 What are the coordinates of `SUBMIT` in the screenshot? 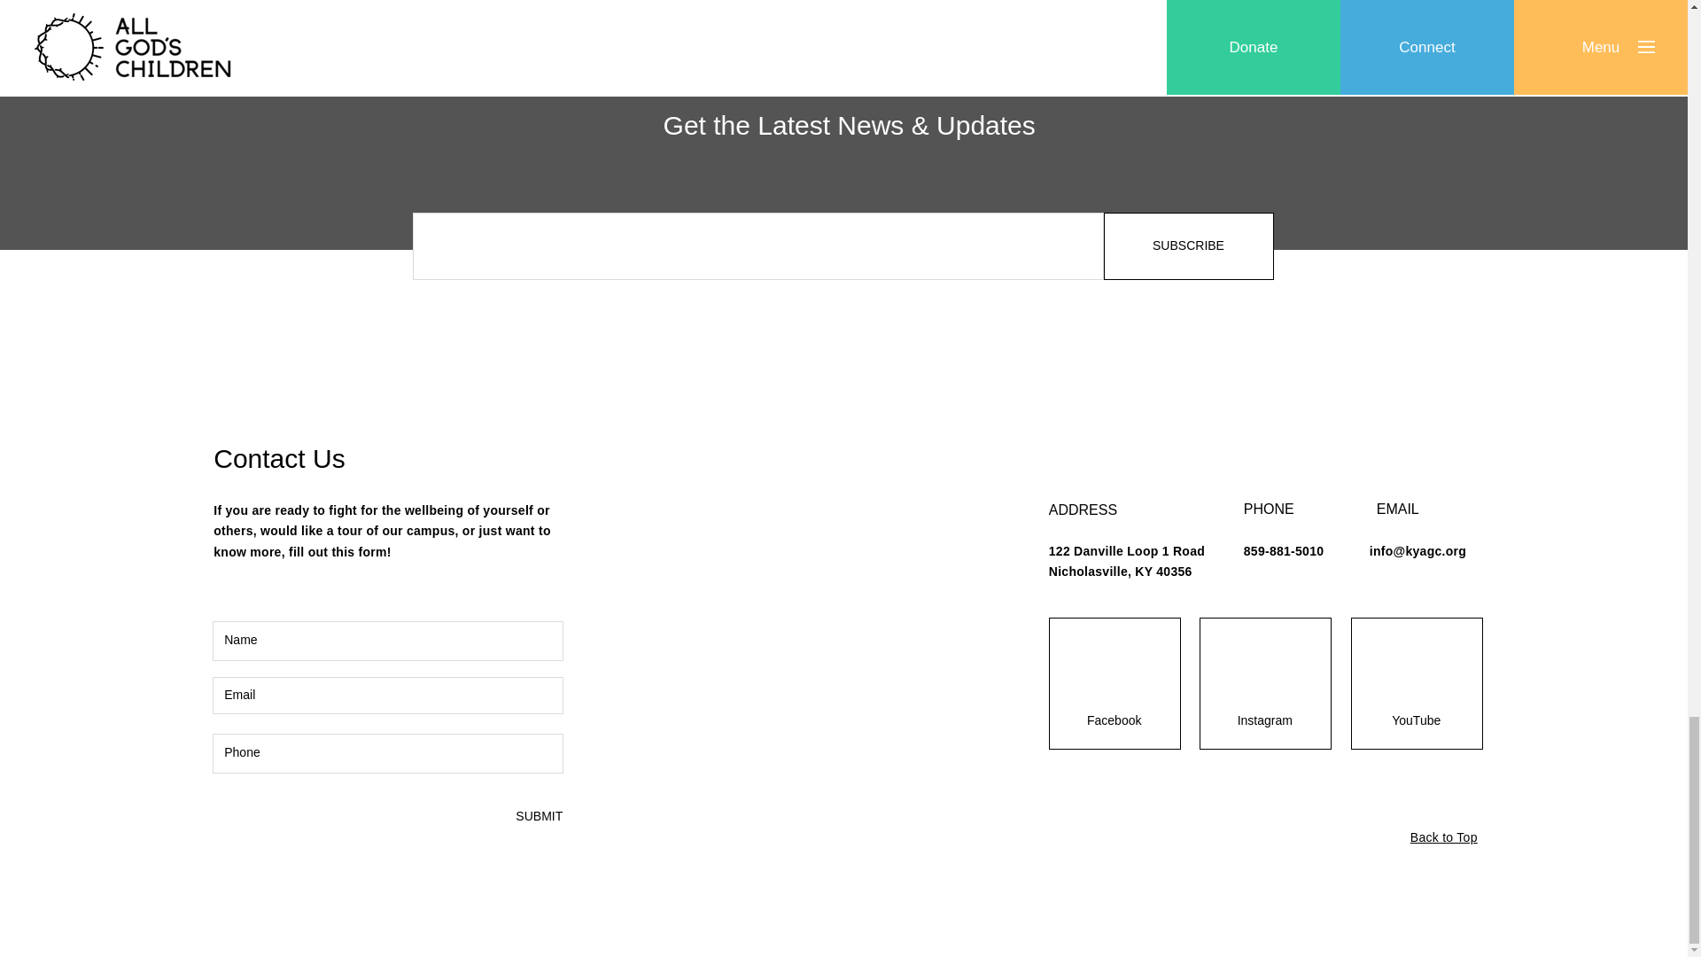 It's located at (538, 817).